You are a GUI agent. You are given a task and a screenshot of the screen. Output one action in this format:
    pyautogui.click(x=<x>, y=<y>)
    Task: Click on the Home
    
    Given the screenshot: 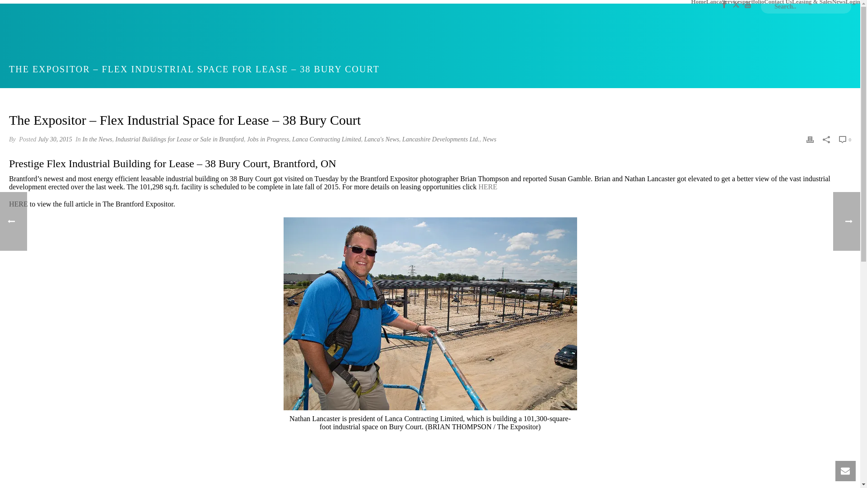 What is the action you would take?
    pyautogui.click(x=699, y=2)
    